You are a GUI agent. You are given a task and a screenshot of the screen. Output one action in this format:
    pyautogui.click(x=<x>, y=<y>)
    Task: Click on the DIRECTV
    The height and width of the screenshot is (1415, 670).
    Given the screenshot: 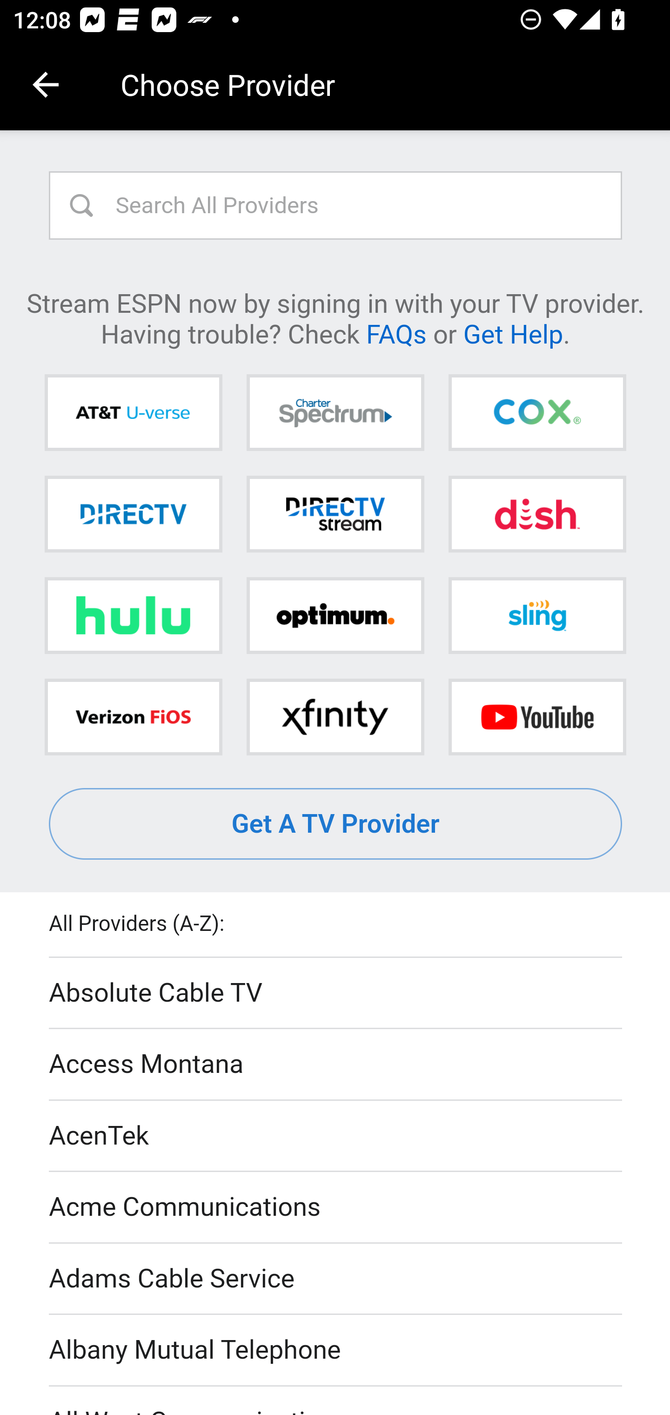 What is the action you would take?
    pyautogui.click(x=133, y=513)
    